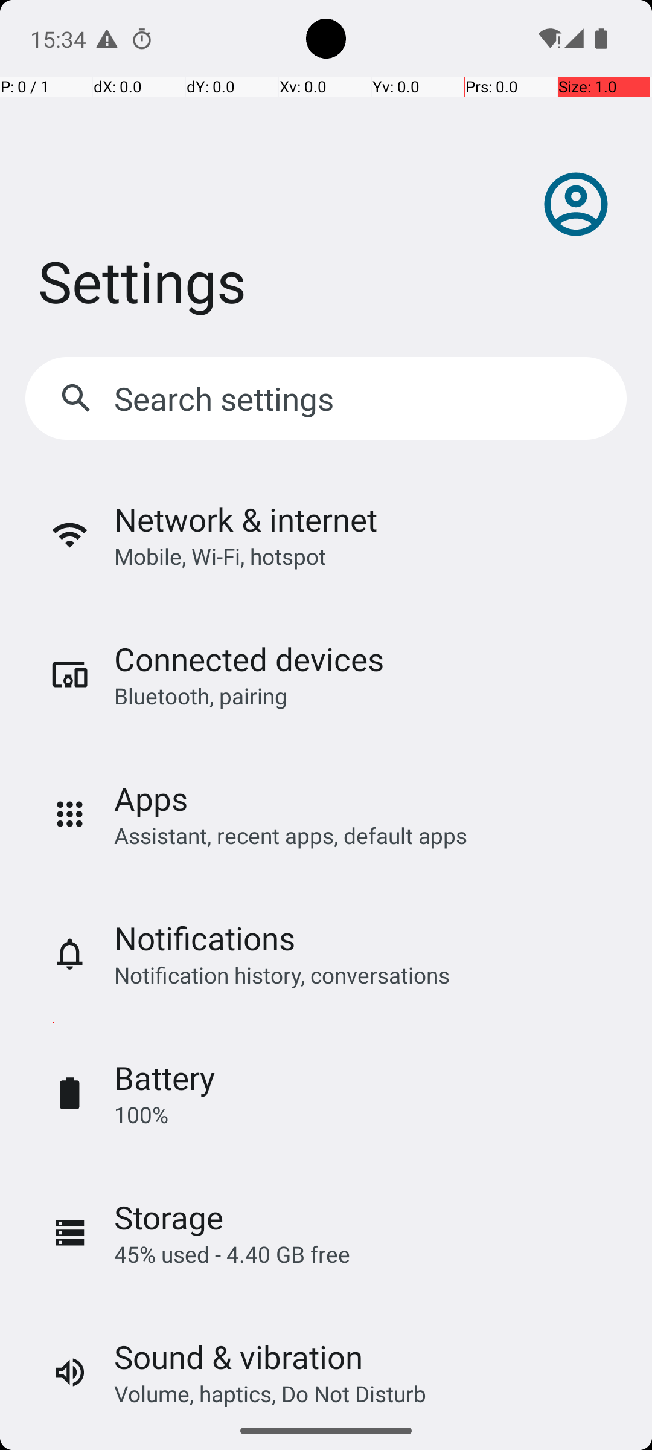 Image resolution: width=652 pixels, height=1450 pixels. I want to click on Search settings, so click(227, 399).